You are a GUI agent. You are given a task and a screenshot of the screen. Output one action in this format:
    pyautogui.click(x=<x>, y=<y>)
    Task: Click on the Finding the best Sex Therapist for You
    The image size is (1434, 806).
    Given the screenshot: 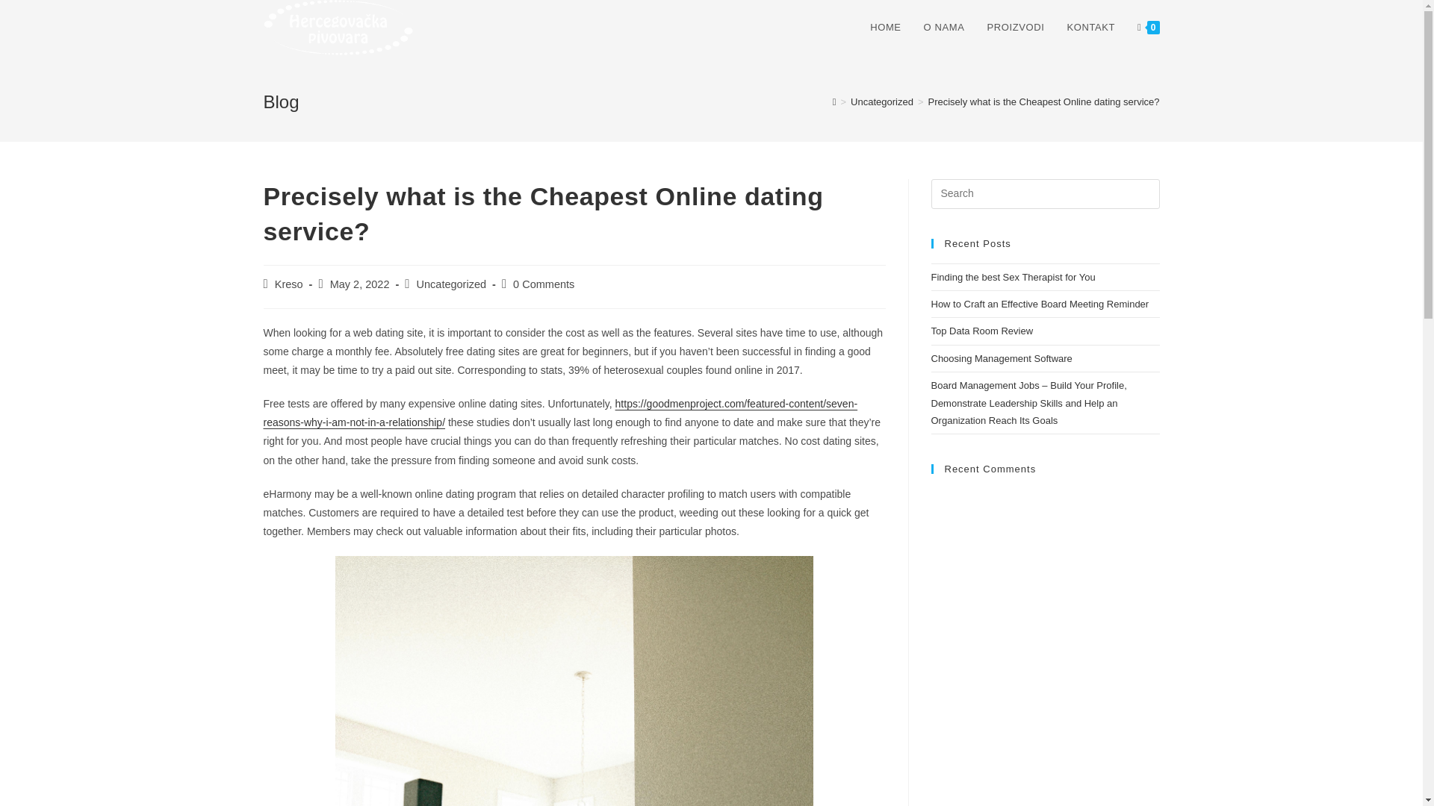 What is the action you would take?
    pyautogui.click(x=1013, y=277)
    